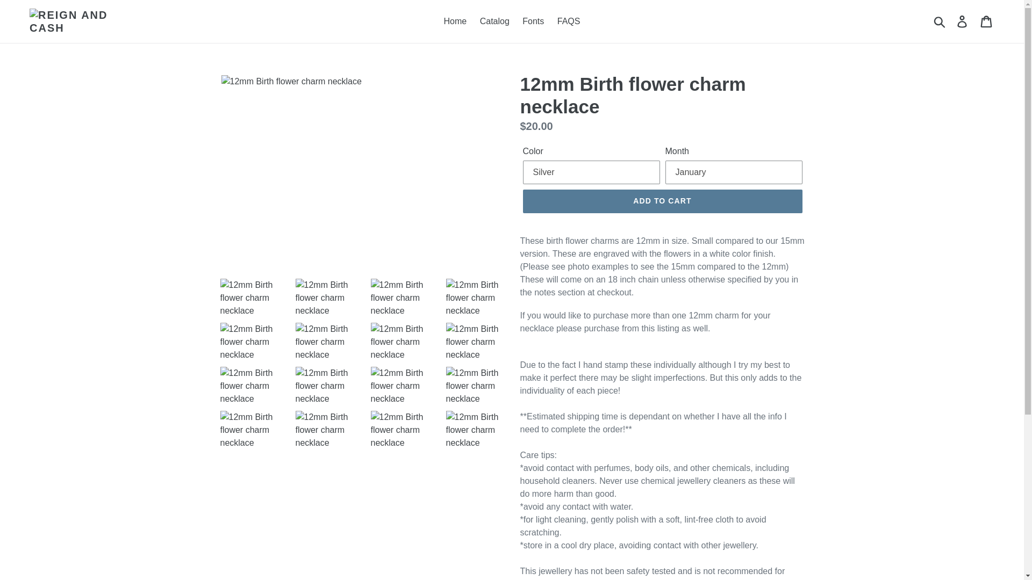 The height and width of the screenshot is (580, 1032). I want to click on FAQS, so click(569, 21).